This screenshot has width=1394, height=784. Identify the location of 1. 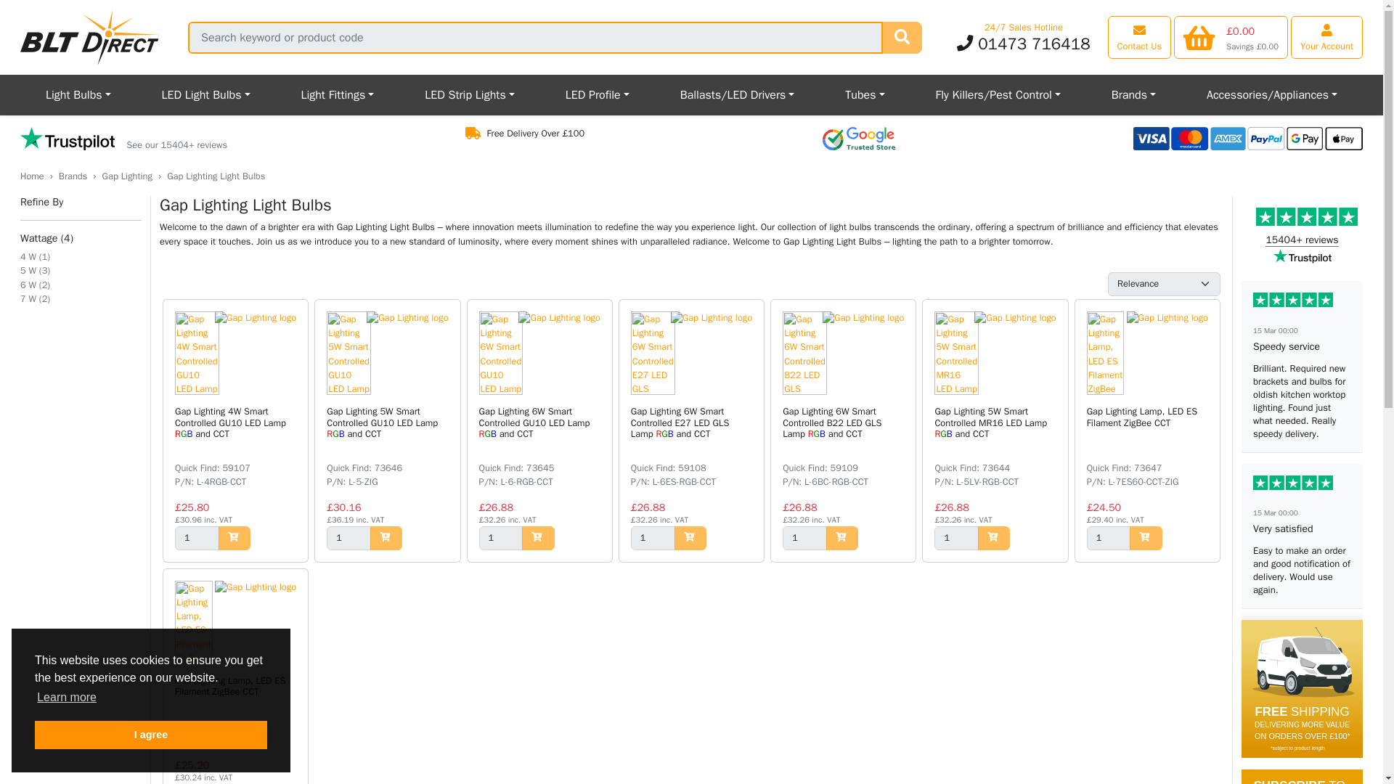
(1109, 538).